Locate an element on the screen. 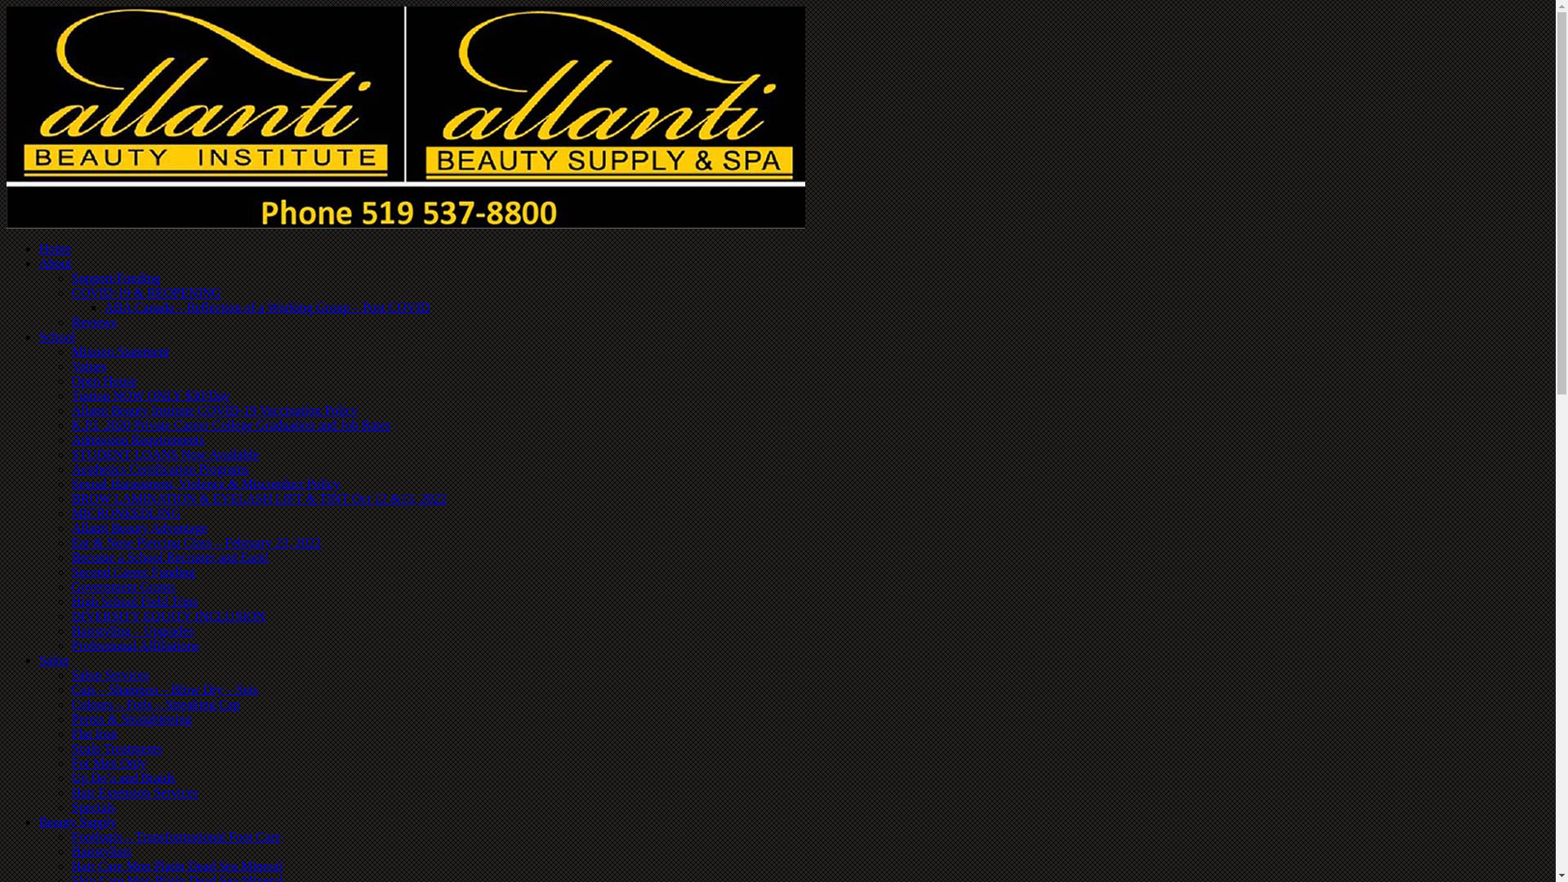 The width and height of the screenshot is (1568, 882). Sexual Harassment, Violence & Misconduct Policy is located at coordinates (206, 483).